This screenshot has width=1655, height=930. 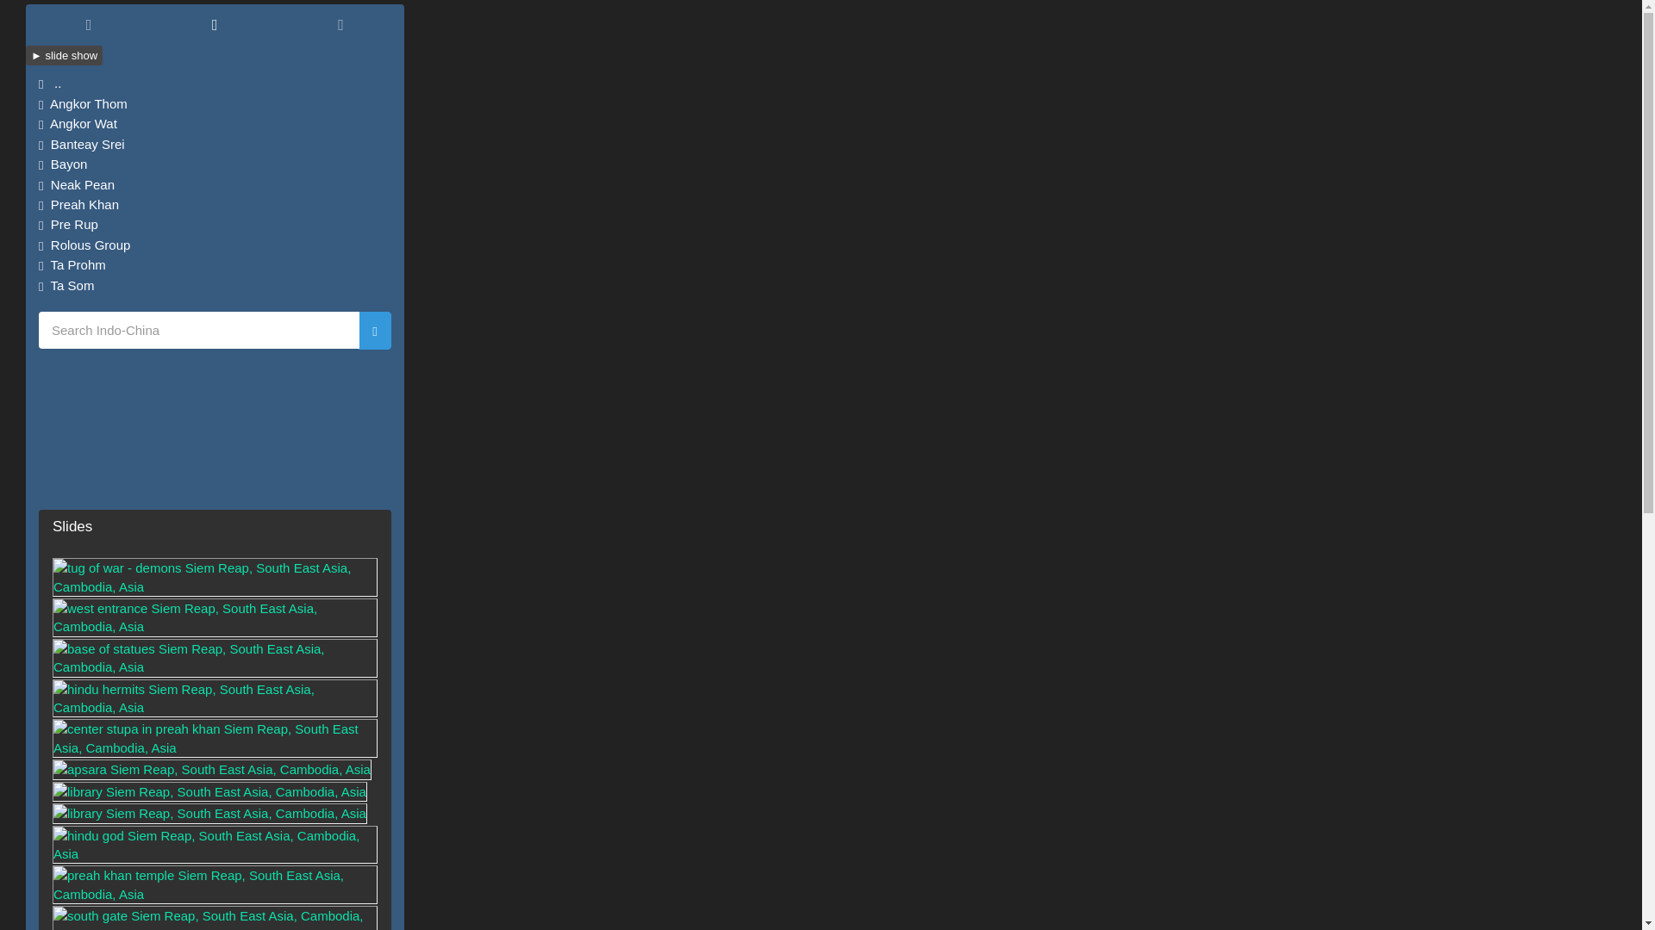 I want to click on hindu hermits, so click(x=215, y=718).